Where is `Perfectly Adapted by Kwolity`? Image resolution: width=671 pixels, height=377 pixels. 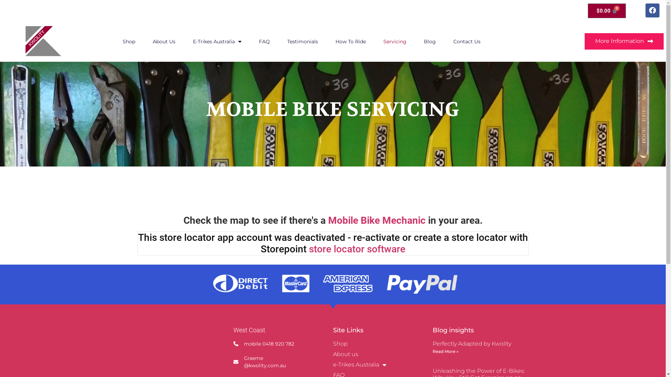
Perfectly Adapted by Kwolity is located at coordinates (472, 343).